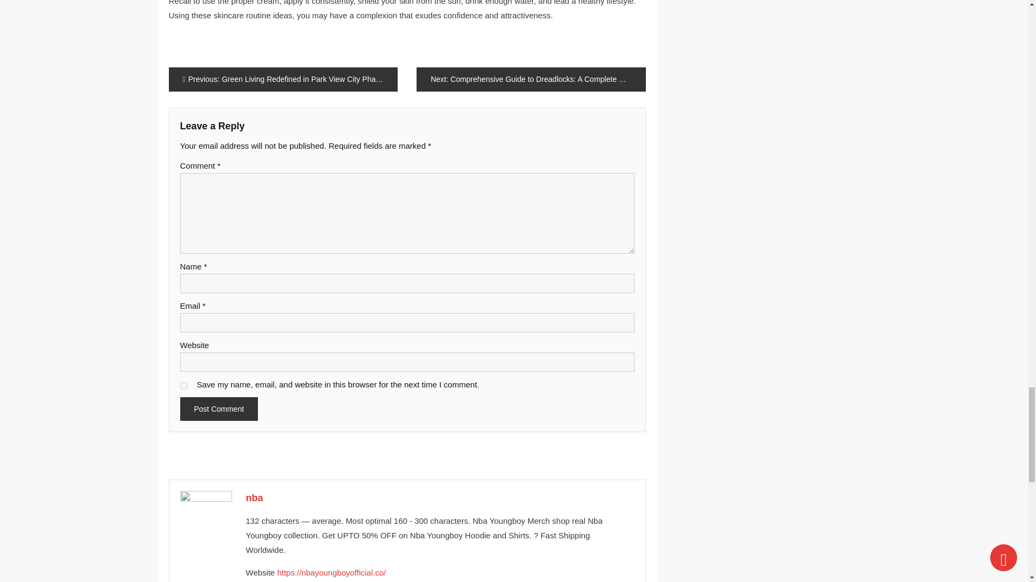 This screenshot has height=582, width=1036. What do you see at coordinates (219, 408) in the screenshot?
I see `Post Comment` at bounding box center [219, 408].